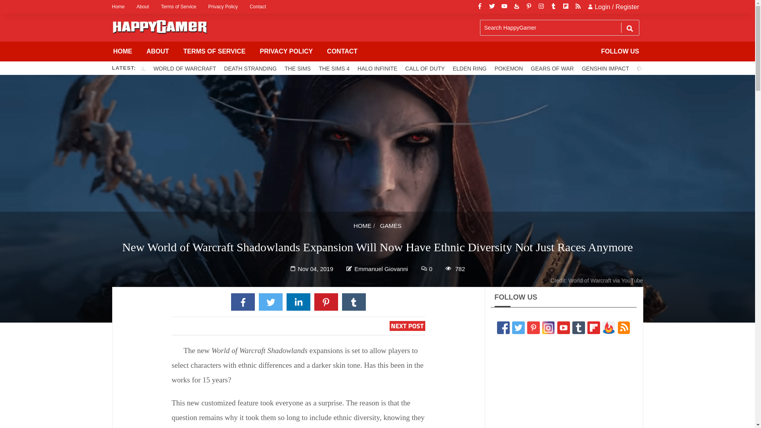  What do you see at coordinates (214, 52) in the screenshot?
I see `TERMS OF SERVICE` at bounding box center [214, 52].